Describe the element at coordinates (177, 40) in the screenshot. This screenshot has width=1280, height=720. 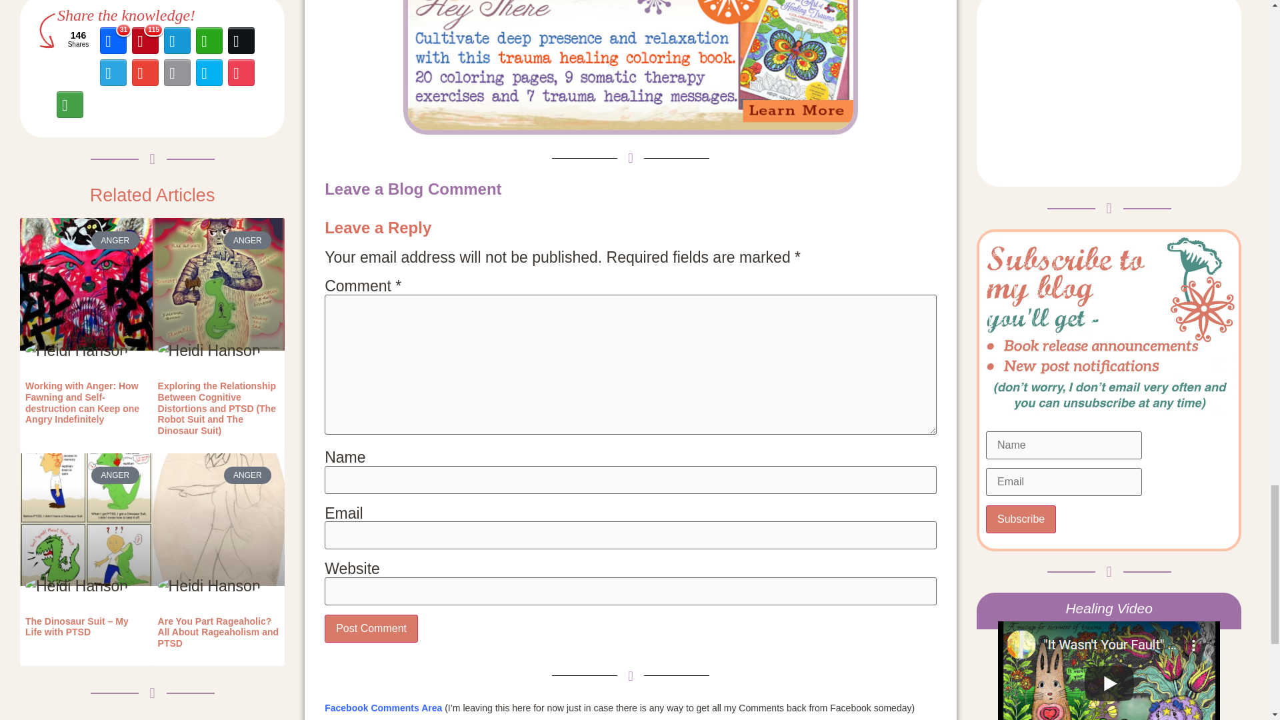
I see `SMS` at that location.